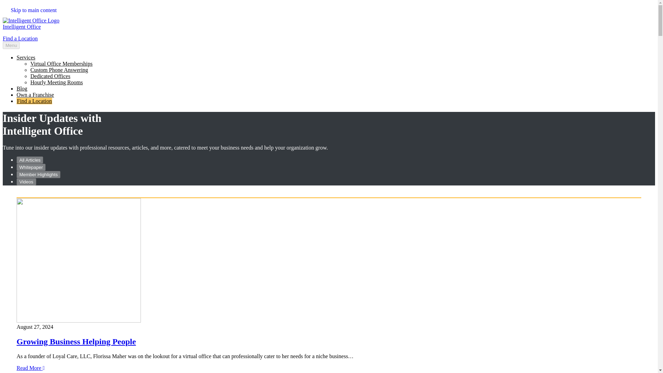  What do you see at coordinates (59, 70) in the screenshot?
I see `Custom Phone Answering` at bounding box center [59, 70].